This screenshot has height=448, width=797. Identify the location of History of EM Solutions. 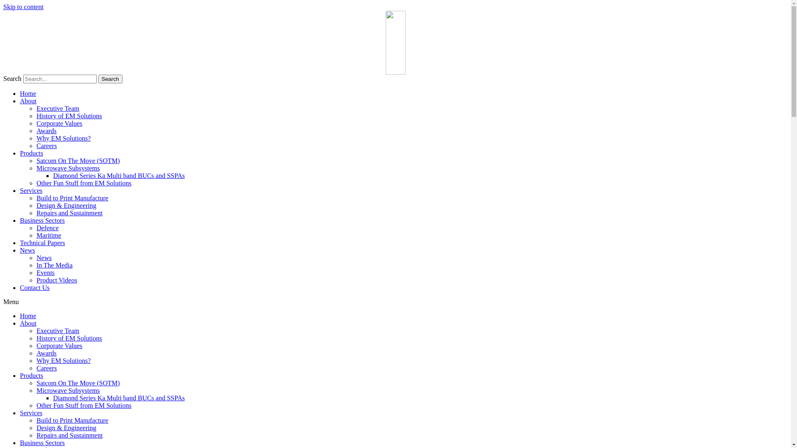
(69, 116).